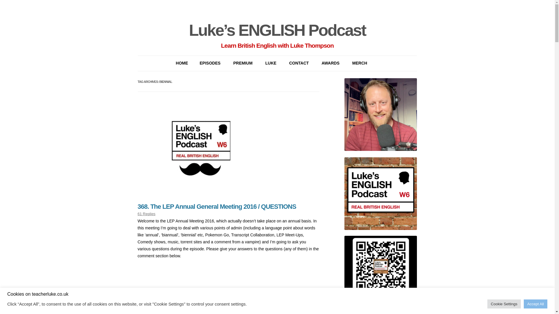  What do you see at coordinates (330, 63) in the screenshot?
I see `AWARDS` at bounding box center [330, 63].